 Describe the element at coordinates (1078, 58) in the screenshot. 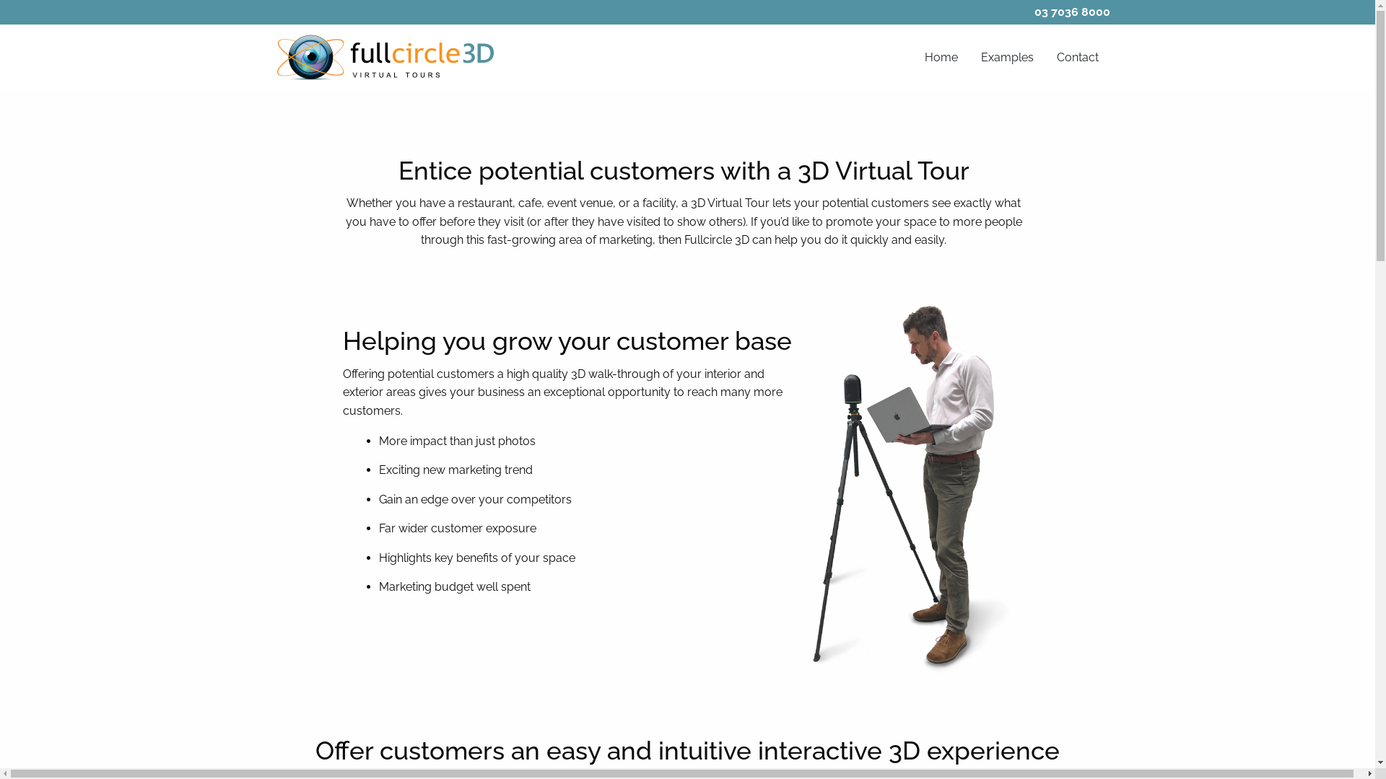

I see `Contact` at that location.